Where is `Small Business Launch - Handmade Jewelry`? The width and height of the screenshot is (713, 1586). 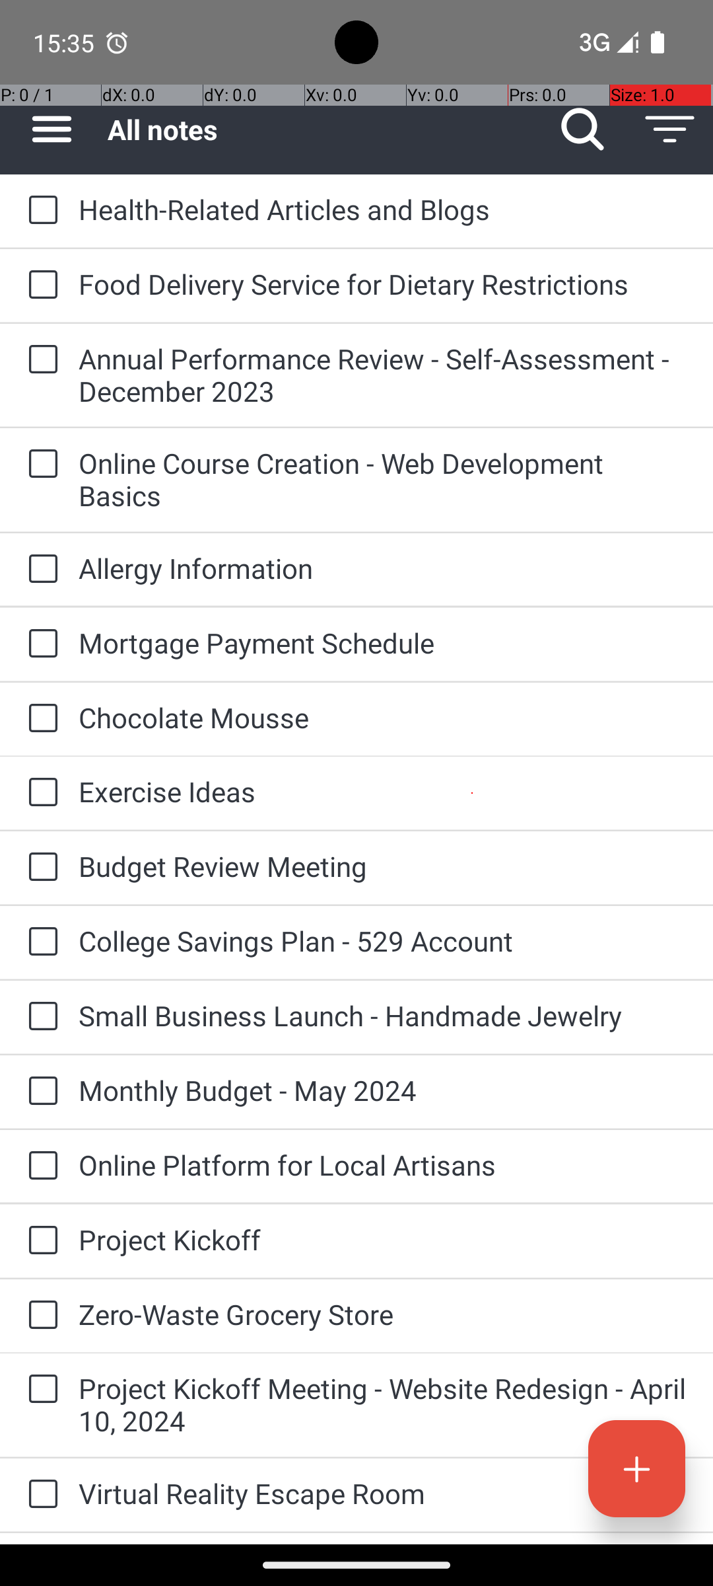
Small Business Launch - Handmade Jewelry is located at coordinates (383, 1015).